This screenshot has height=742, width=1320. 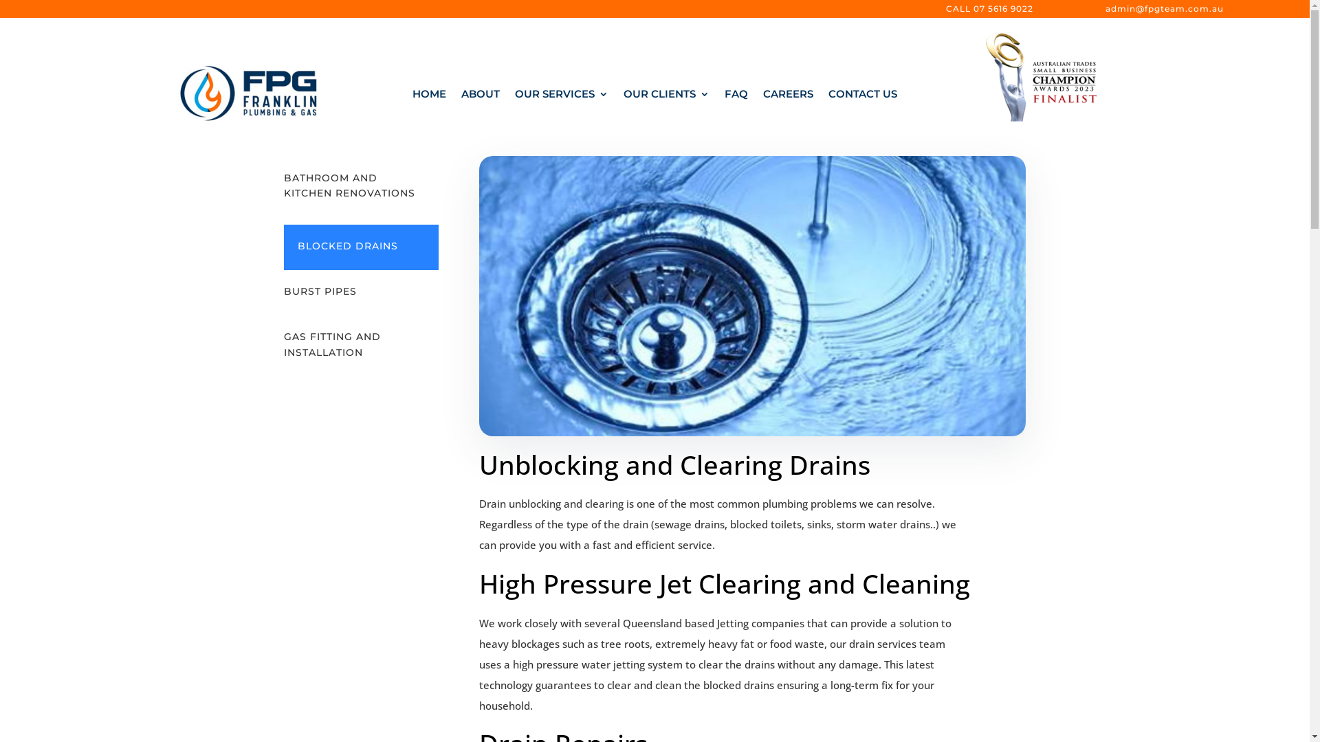 I want to click on CONTACT US, so click(x=863, y=97).